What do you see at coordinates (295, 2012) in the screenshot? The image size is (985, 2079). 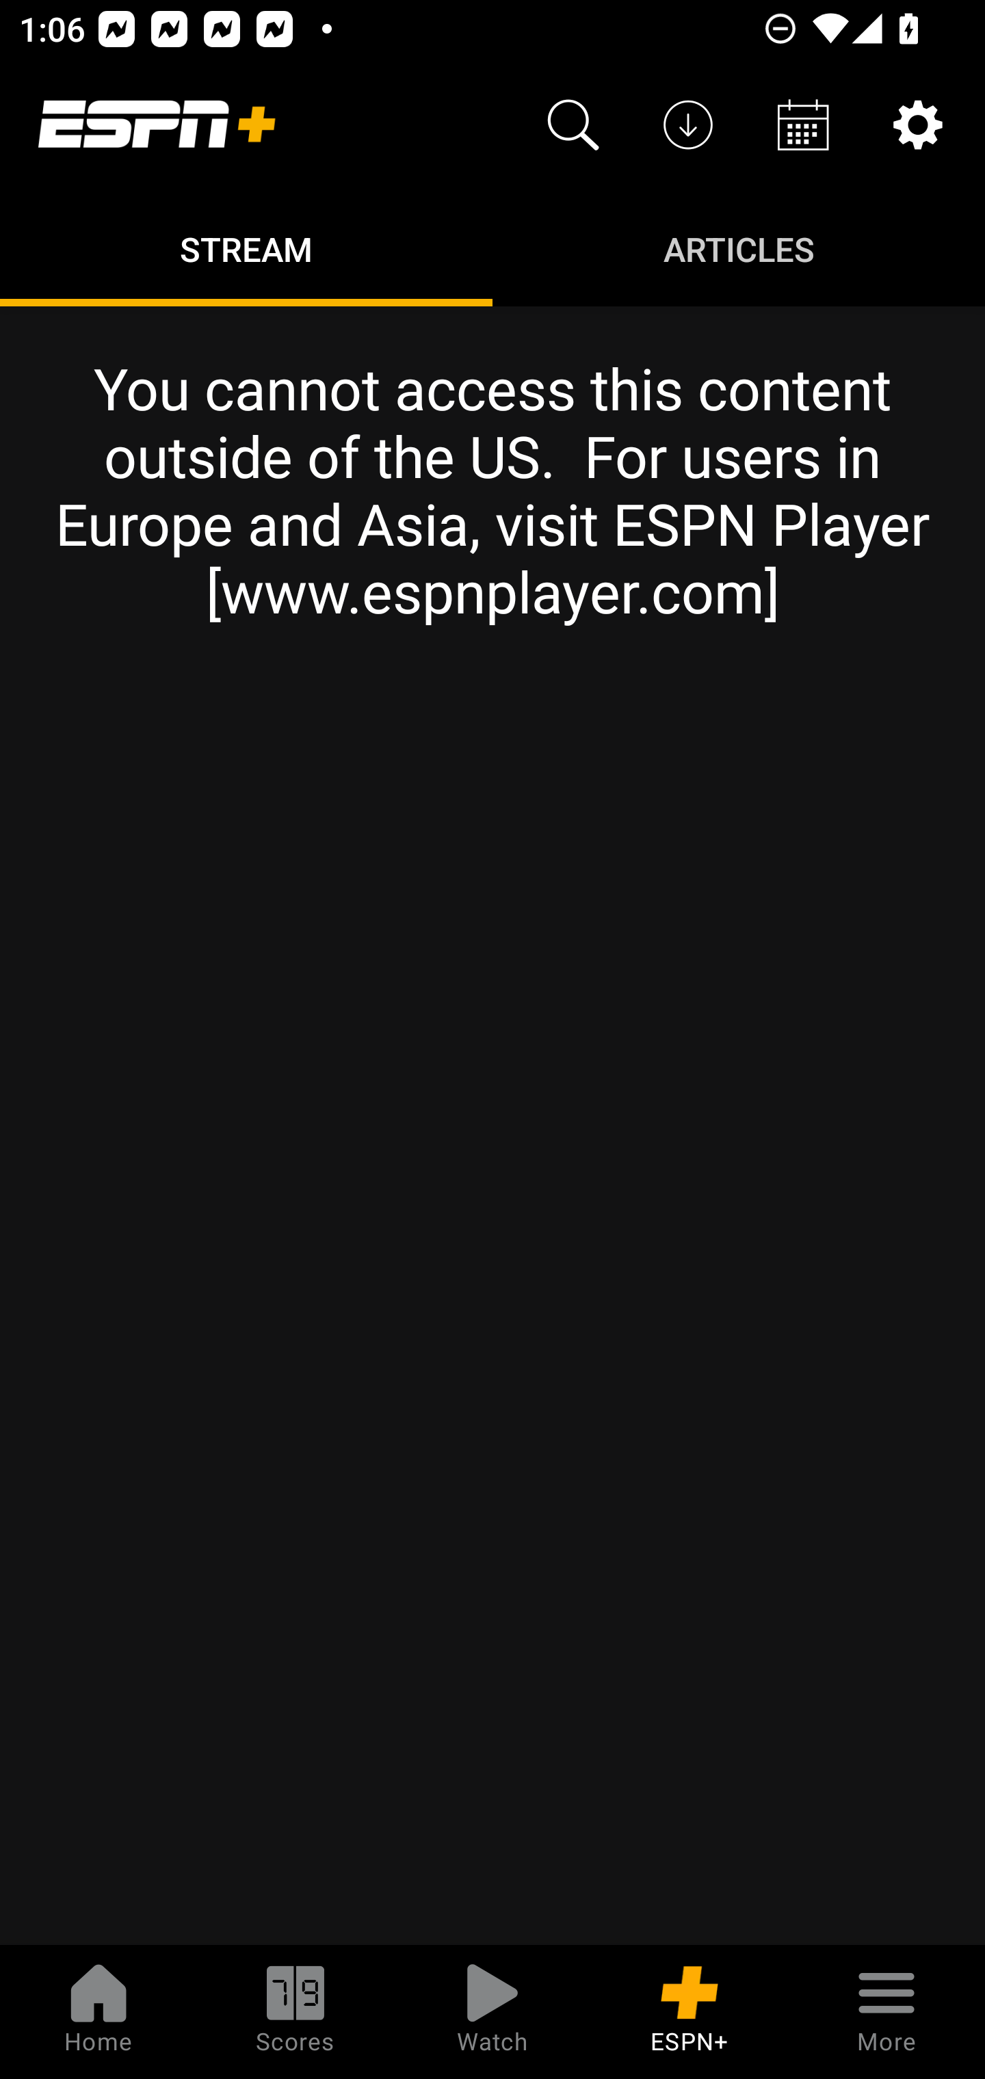 I see `Scores` at bounding box center [295, 2012].